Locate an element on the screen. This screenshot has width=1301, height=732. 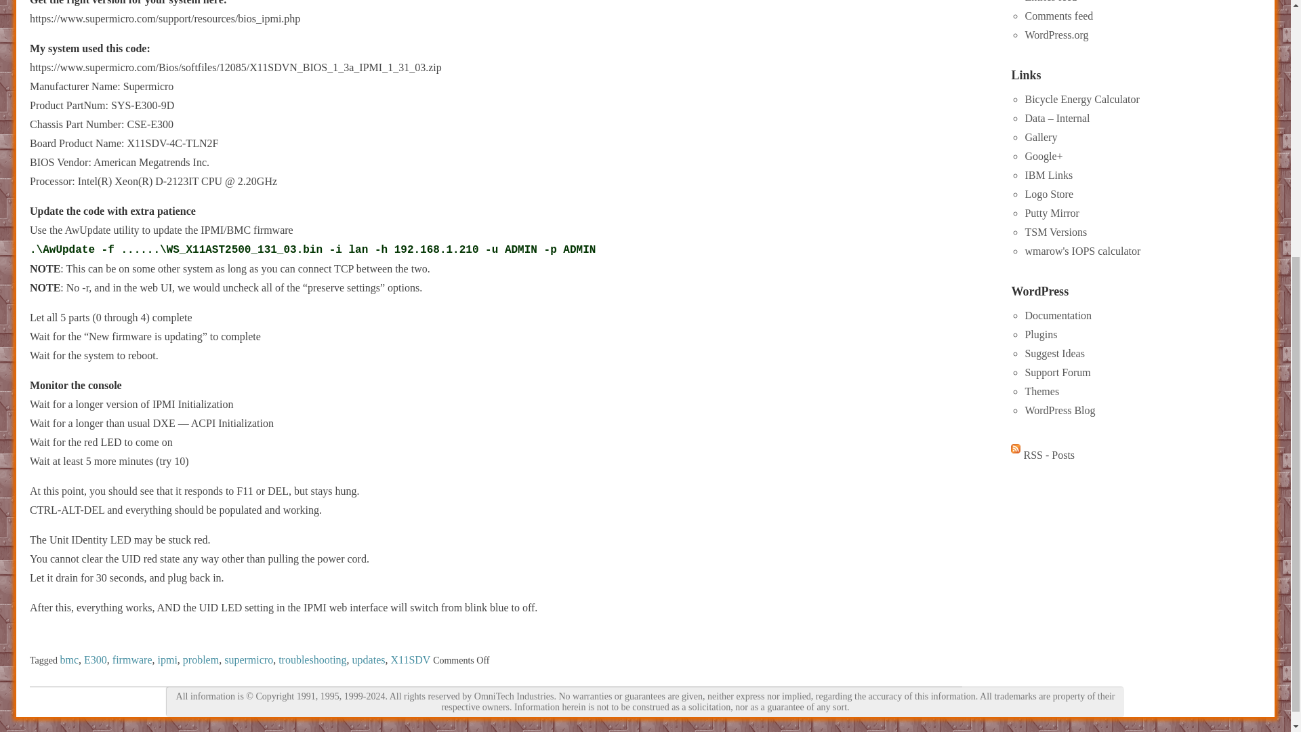
WordPress.org is located at coordinates (1056, 35).